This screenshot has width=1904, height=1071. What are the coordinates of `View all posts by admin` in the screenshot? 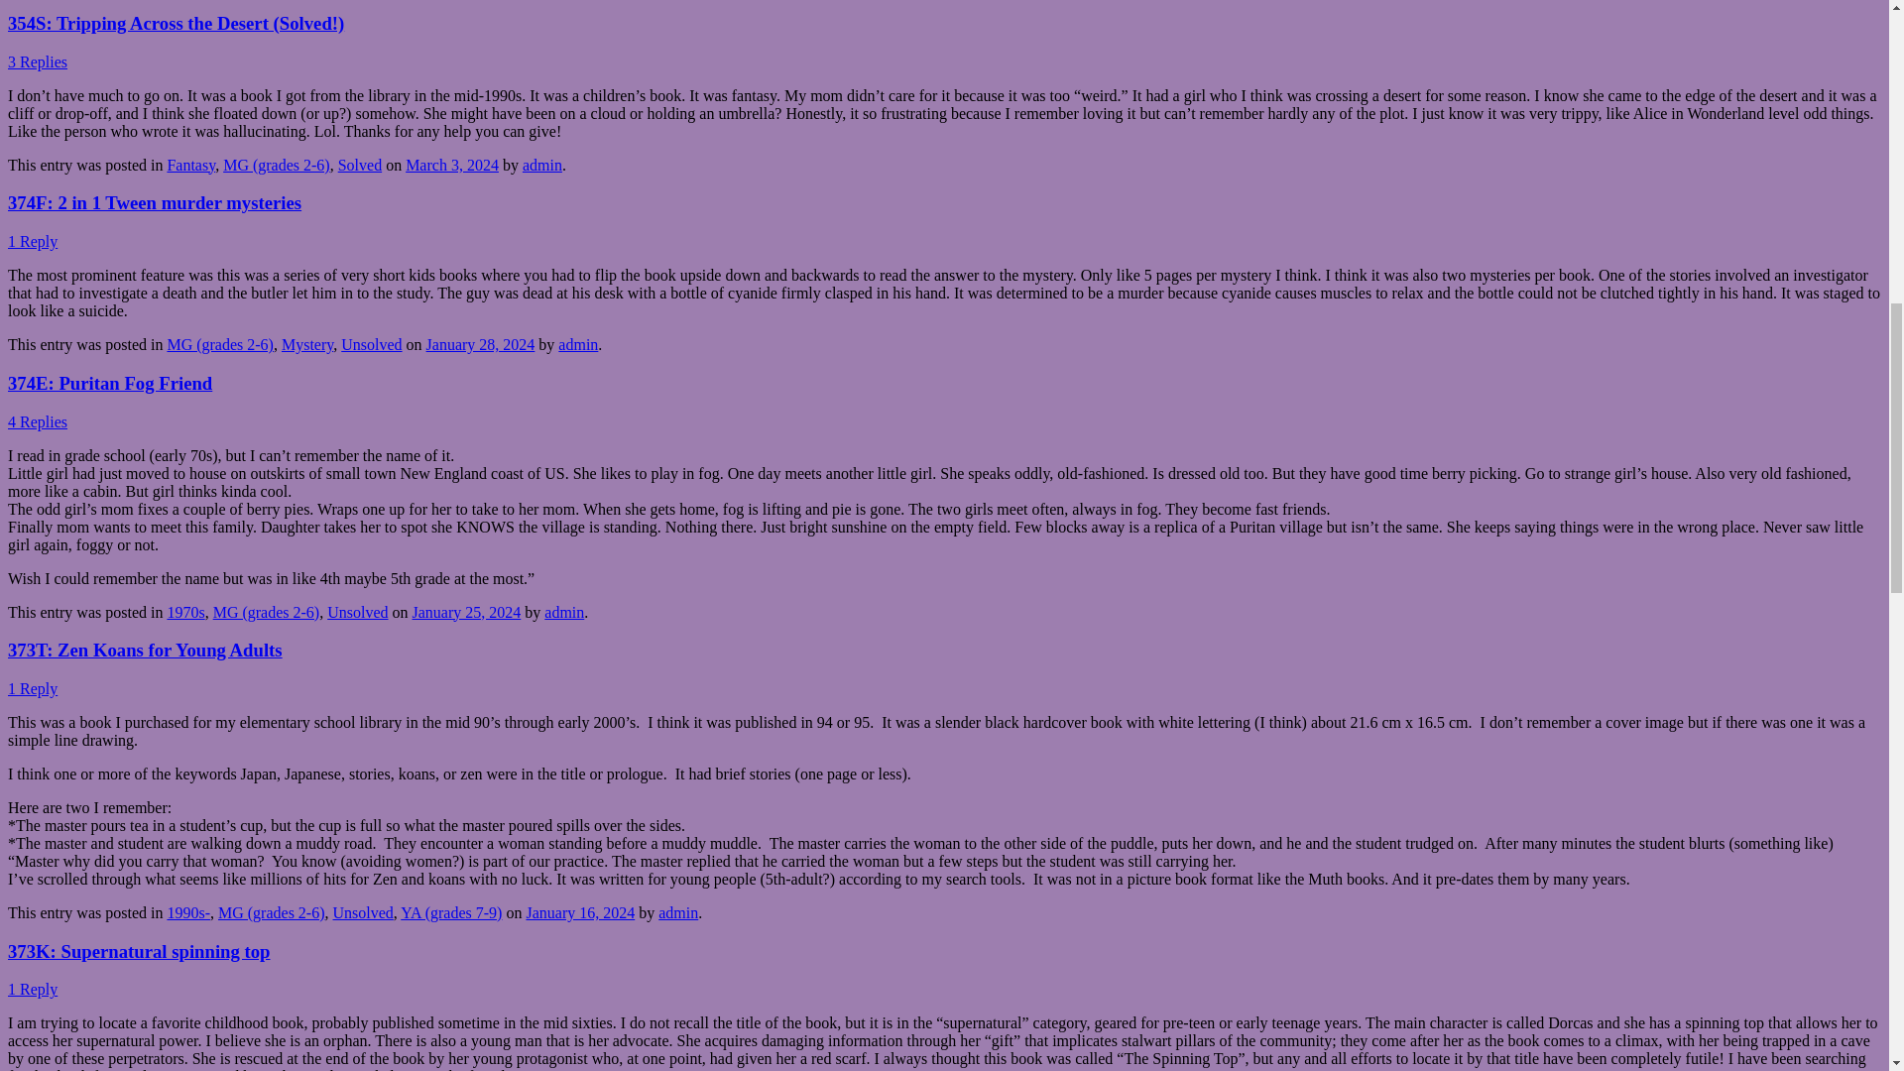 It's located at (564, 611).